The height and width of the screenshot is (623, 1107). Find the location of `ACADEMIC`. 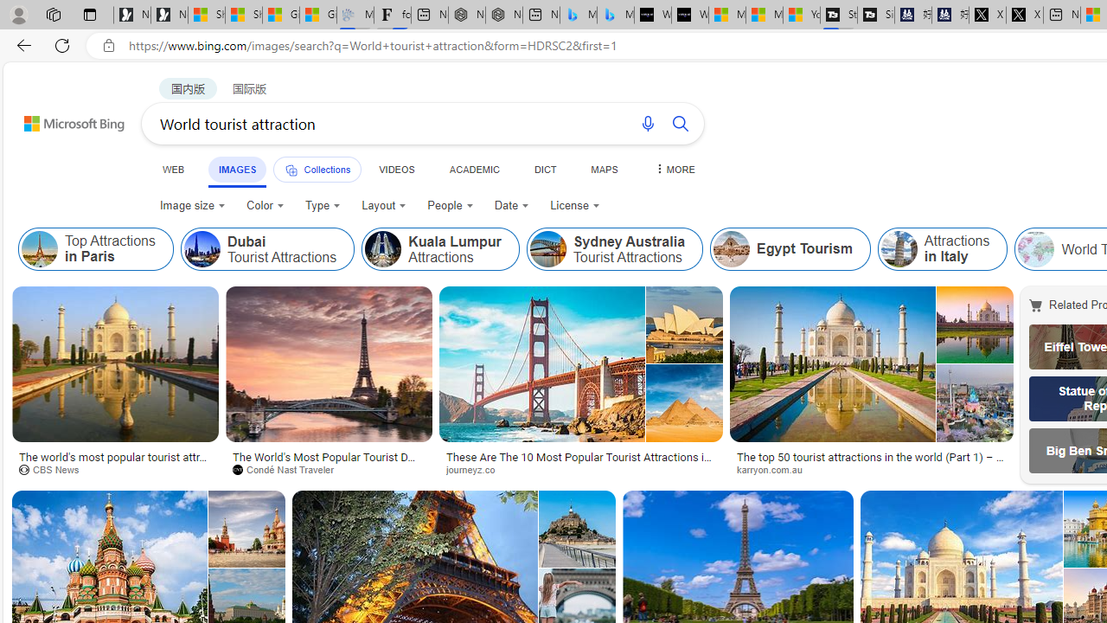

ACADEMIC is located at coordinates (474, 169).